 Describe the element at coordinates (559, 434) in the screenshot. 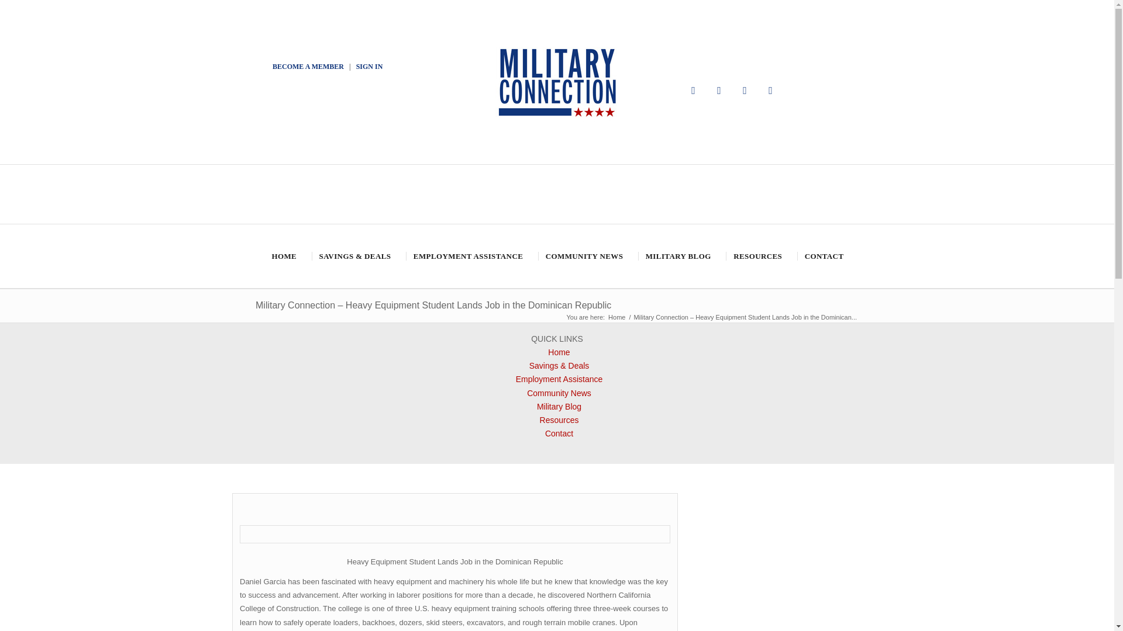

I see `Contact` at that location.